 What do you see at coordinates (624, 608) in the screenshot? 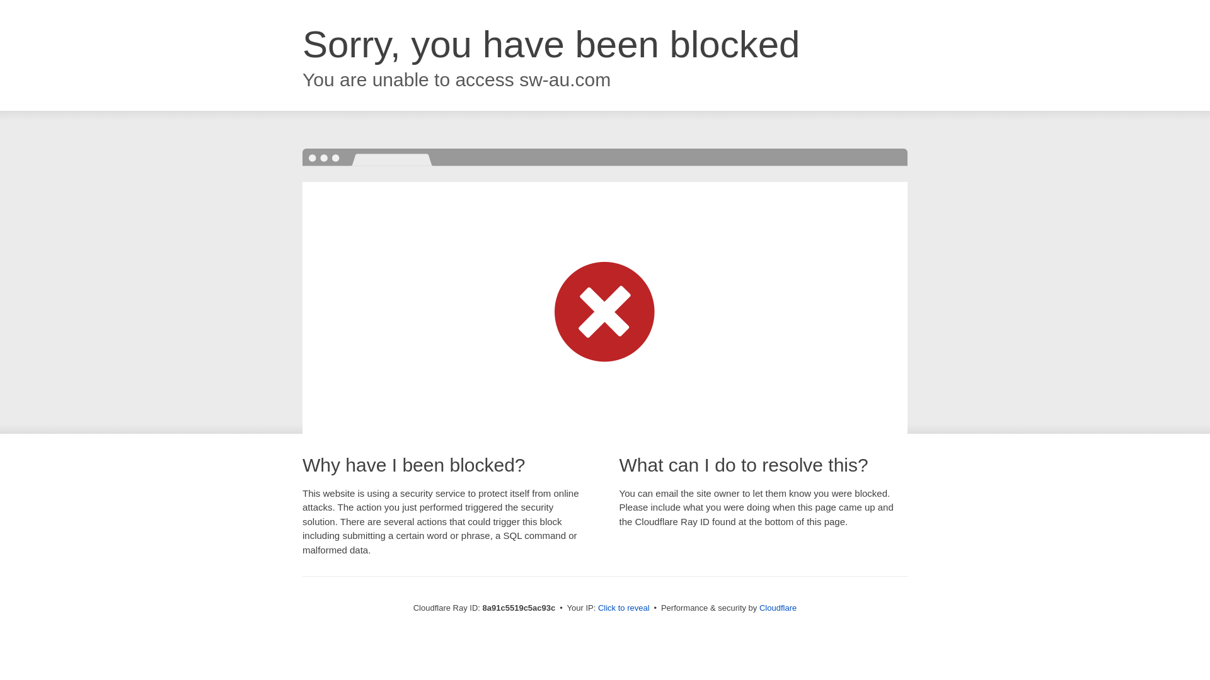
I see `Click to reveal` at bounding box center [624, 608].